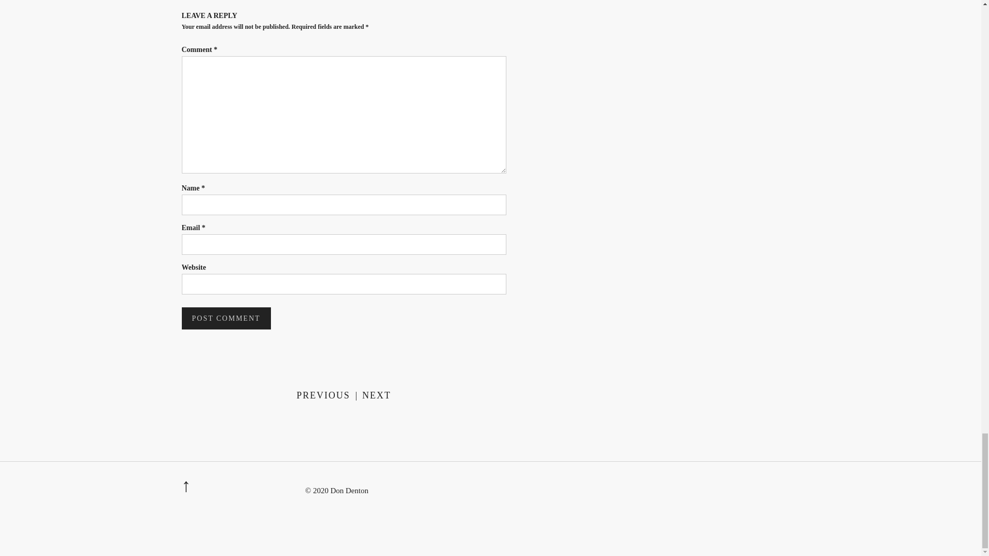 The width and height of the screenshot is (989, 556). I want to click on NEXT, so click(376, 395).